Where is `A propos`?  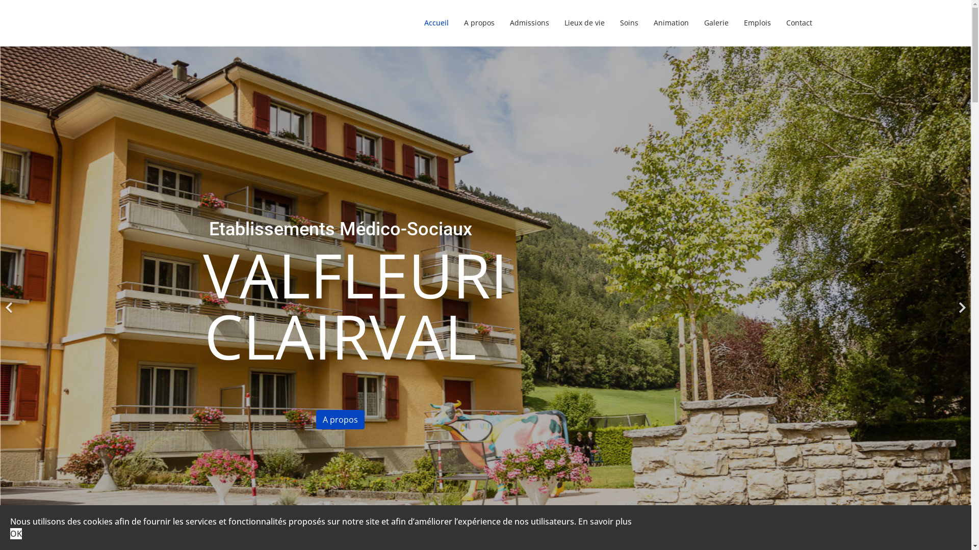
A propos is located at coordinates (478, 23).